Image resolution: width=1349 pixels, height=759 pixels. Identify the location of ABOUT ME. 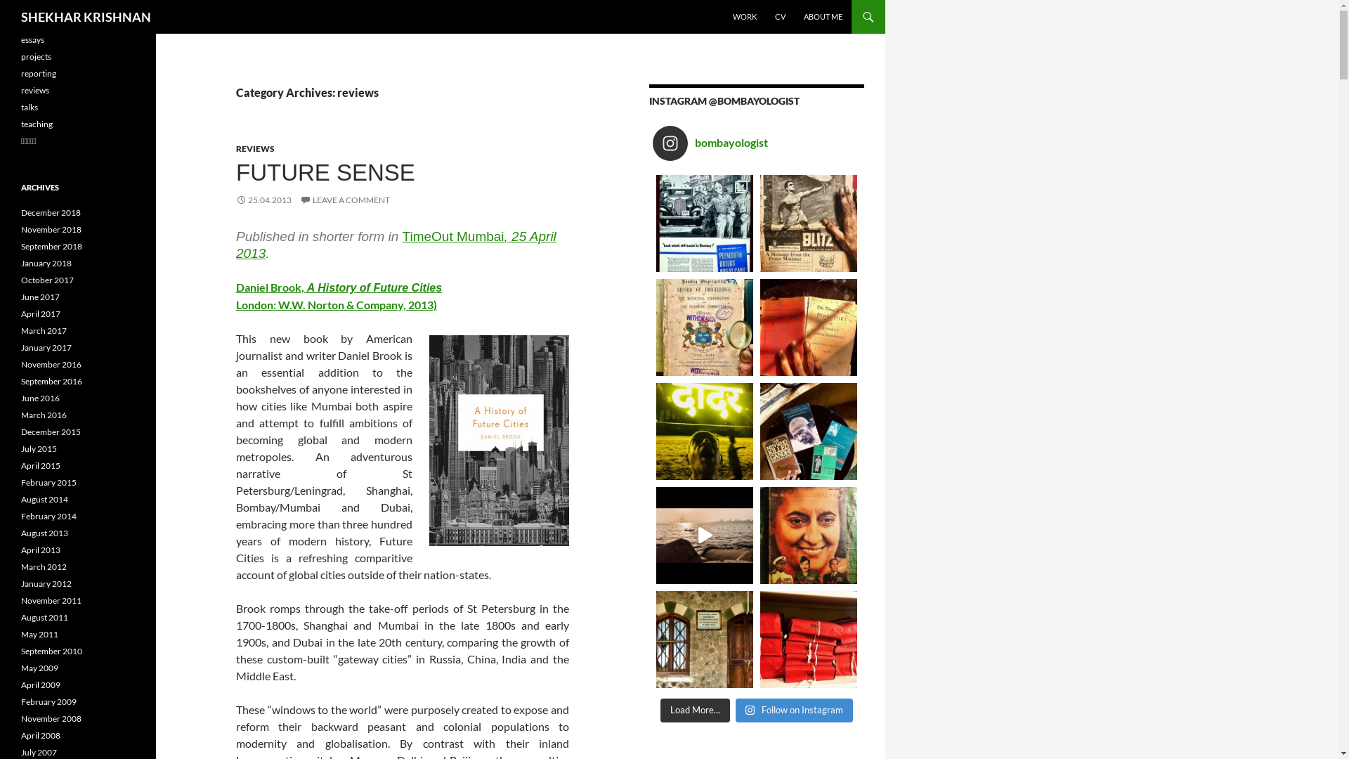
(823, 17).